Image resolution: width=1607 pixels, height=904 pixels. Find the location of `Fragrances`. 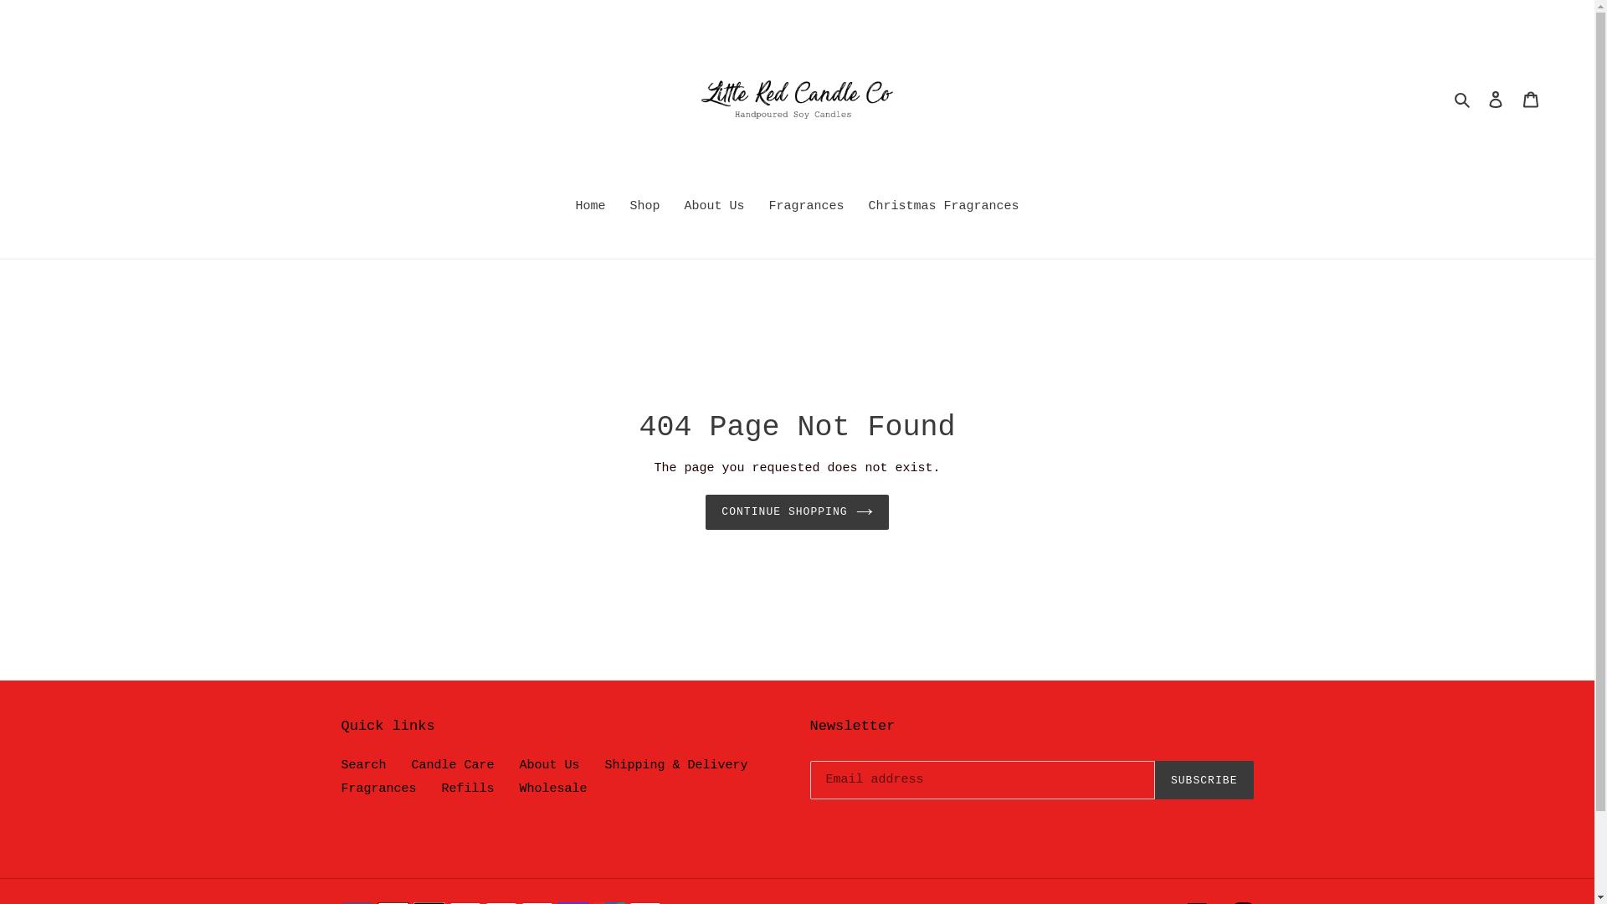

Fragrances is located at coordinates (379, 788).